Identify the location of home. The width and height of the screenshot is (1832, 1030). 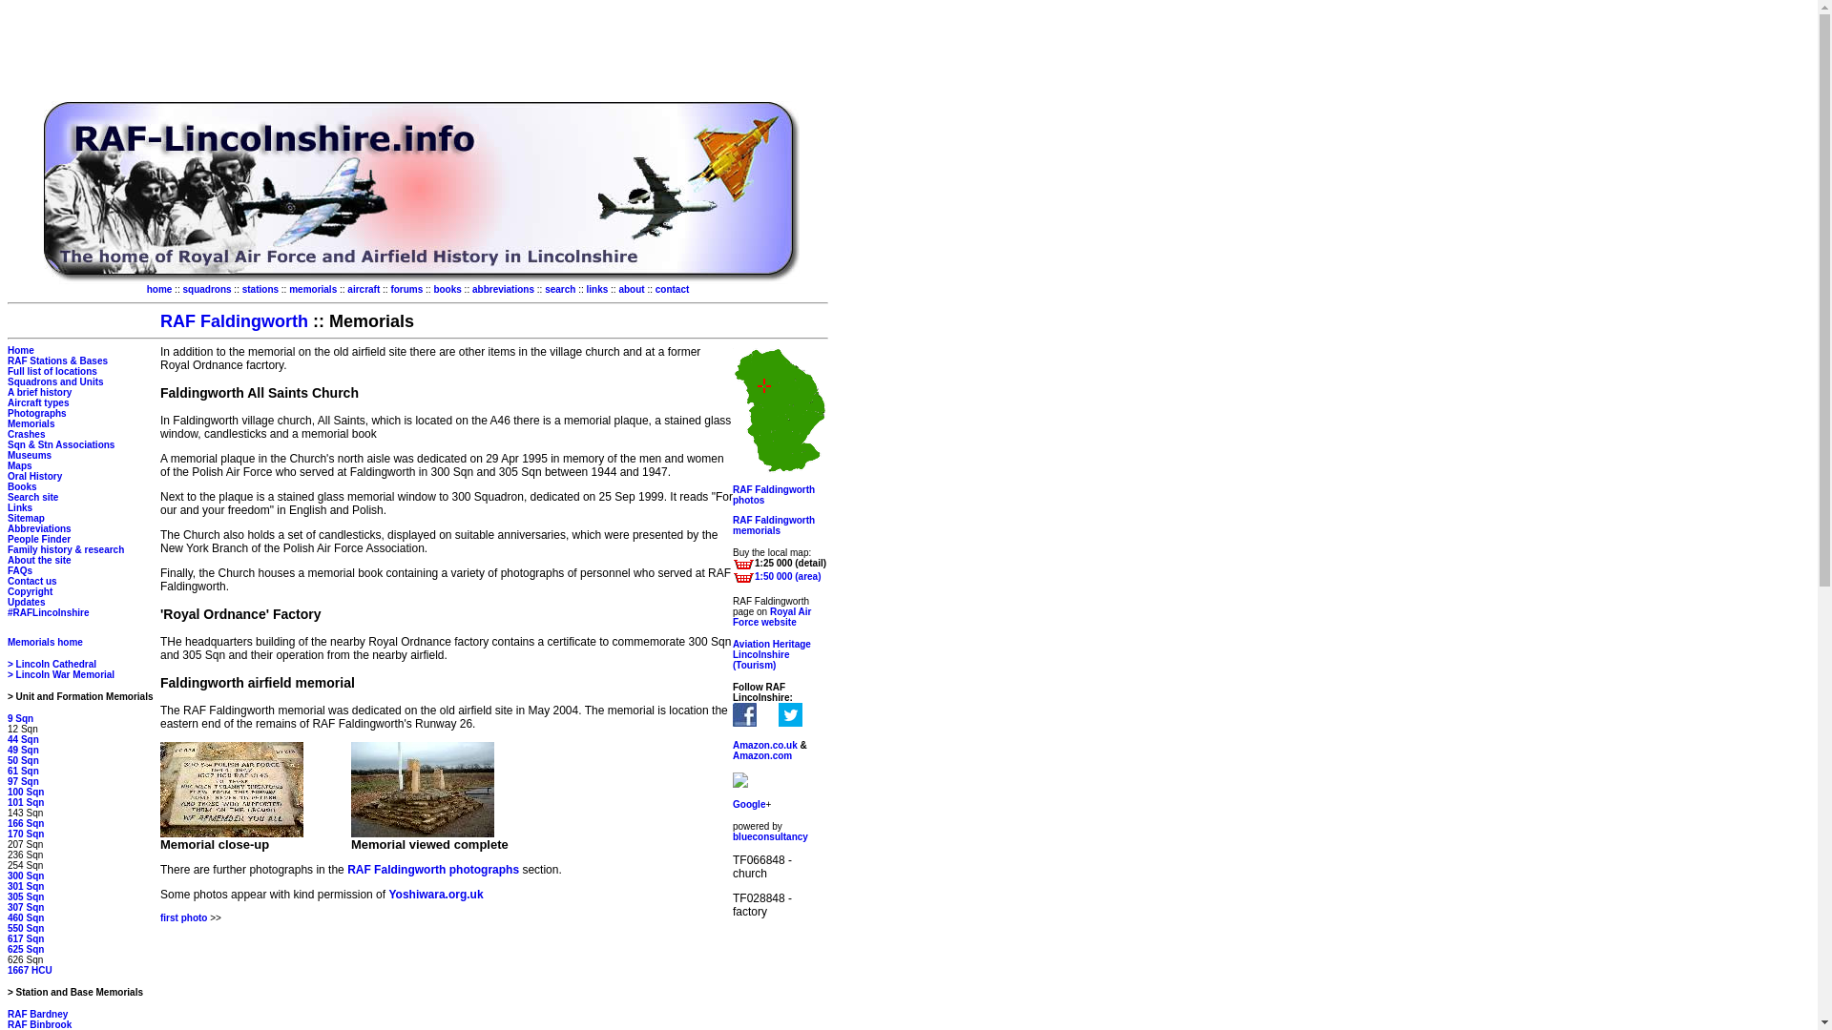
(158, 289).